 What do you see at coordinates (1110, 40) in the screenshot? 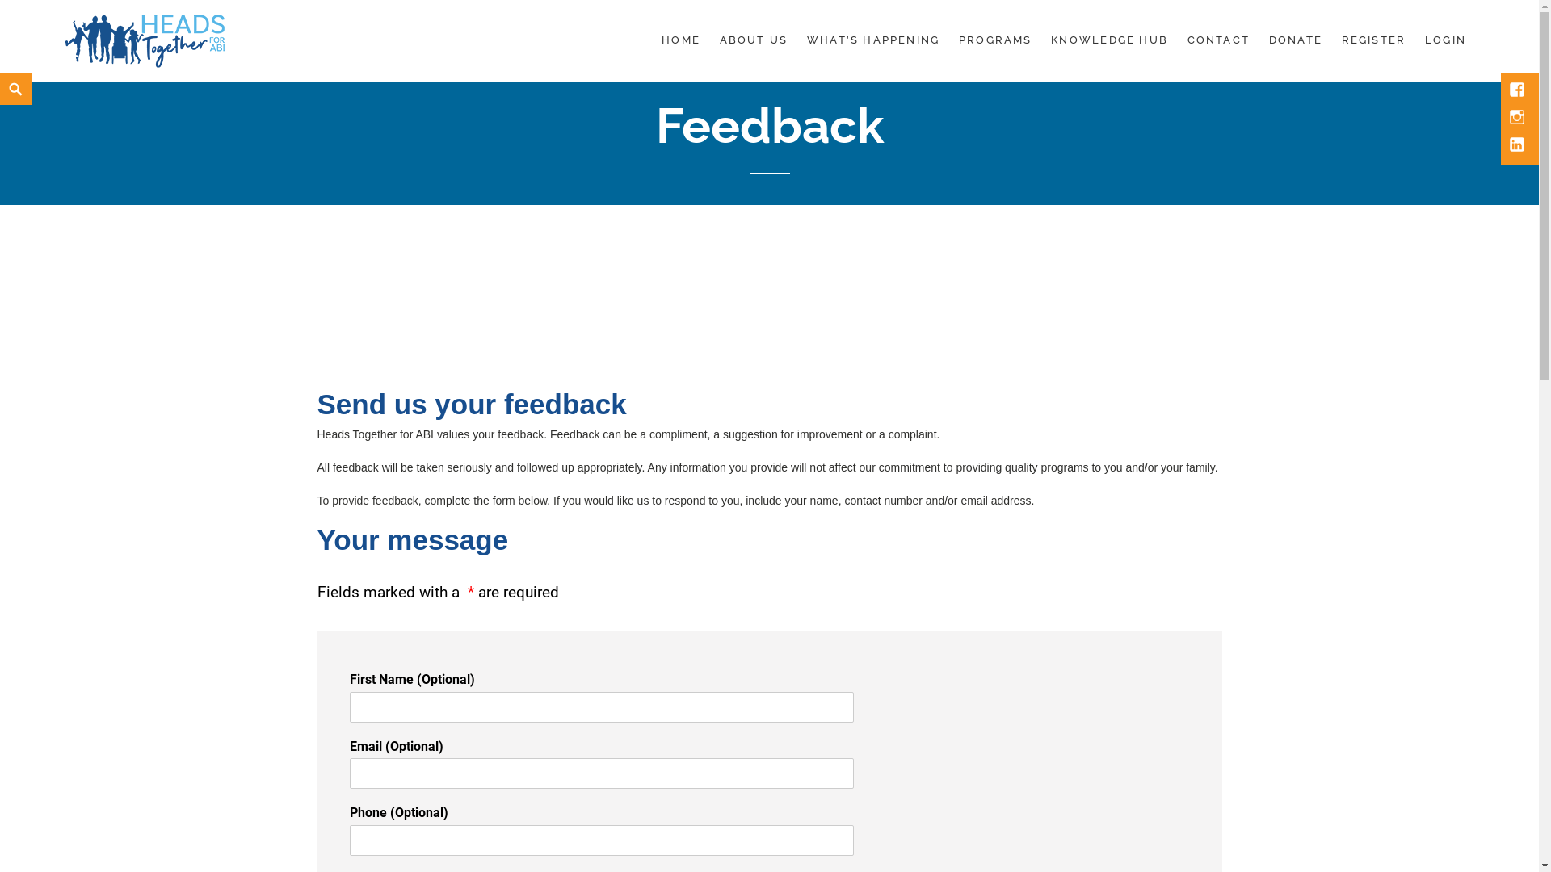
I see `KNOWLEDGE HUB` at bounding box center [1110, 40].